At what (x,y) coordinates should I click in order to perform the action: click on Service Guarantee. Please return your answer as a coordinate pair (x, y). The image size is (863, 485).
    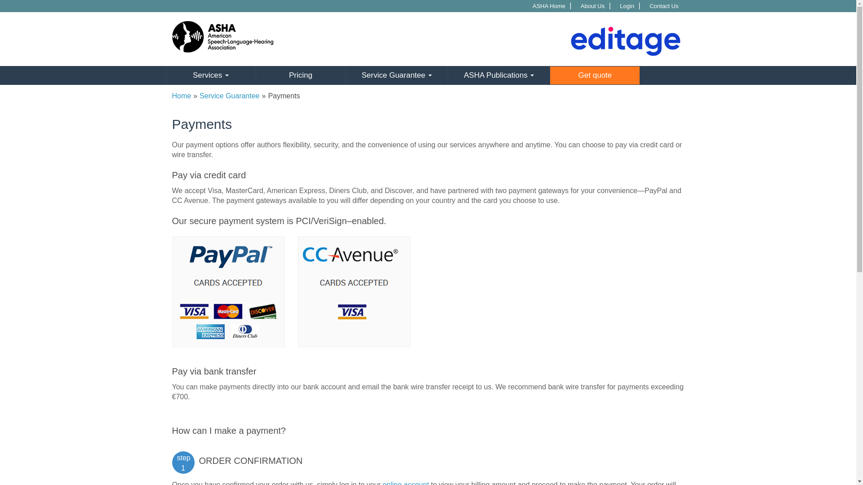
    Looking at the image, I should click on (396, 75).